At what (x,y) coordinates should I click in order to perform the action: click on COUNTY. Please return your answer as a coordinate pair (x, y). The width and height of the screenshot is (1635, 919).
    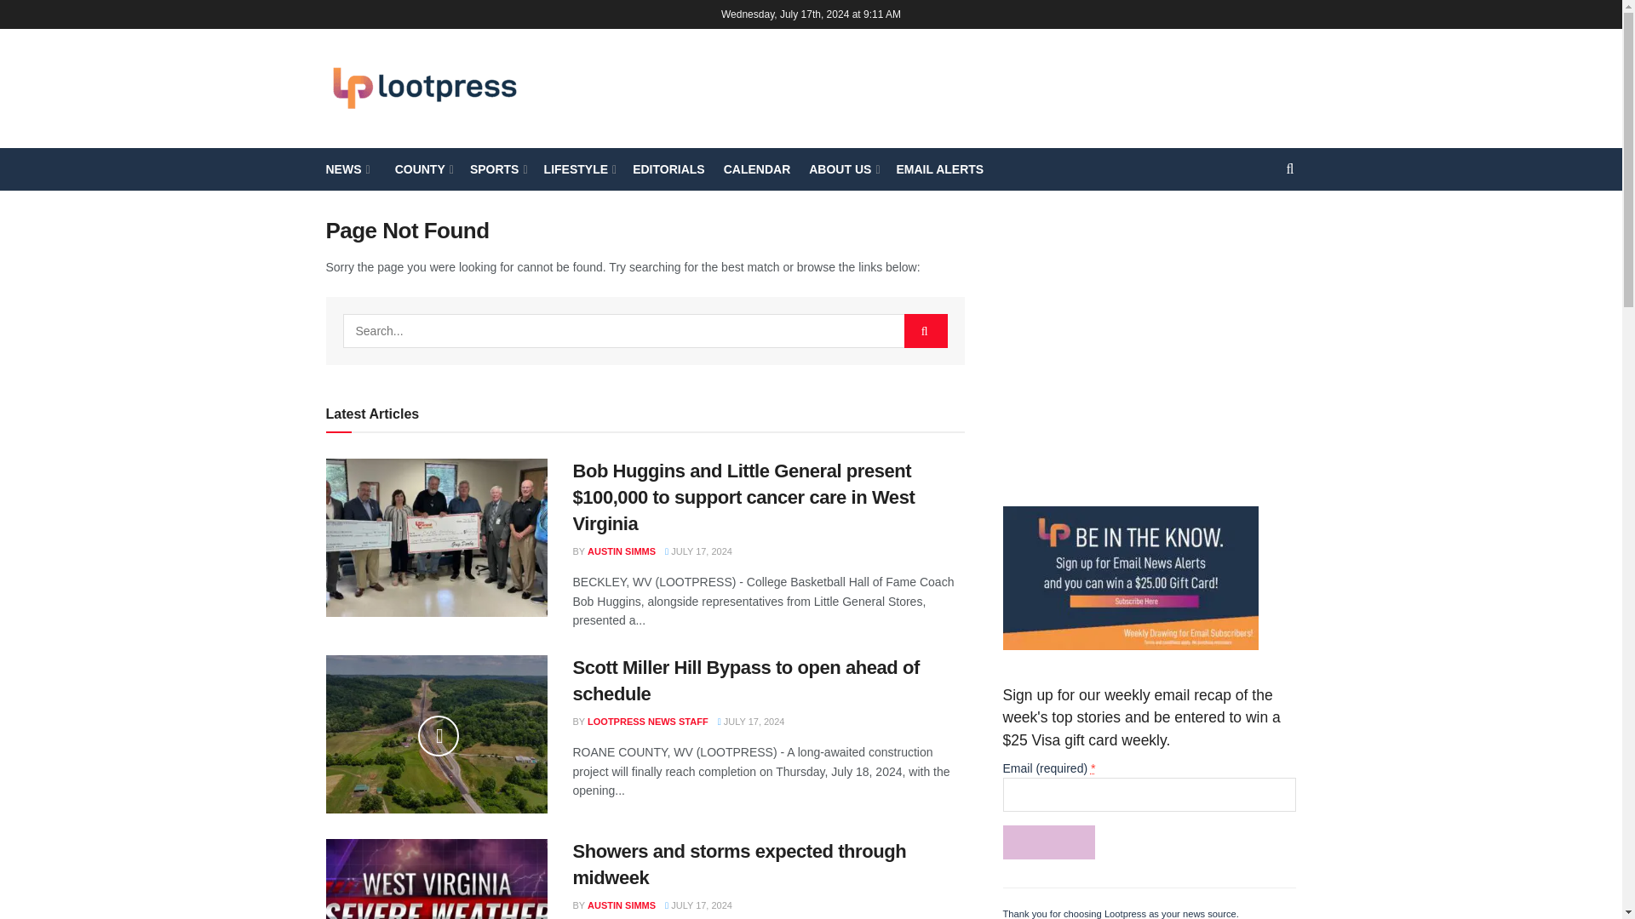
    Looking at the image, I should click on (418, 168).